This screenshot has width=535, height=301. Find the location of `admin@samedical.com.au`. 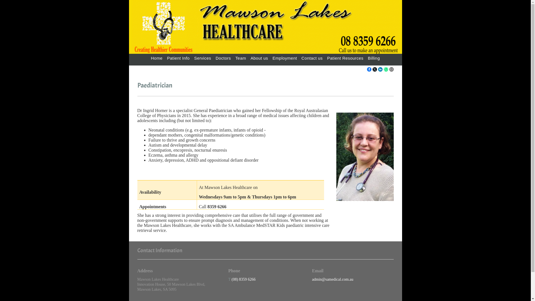

admin@samedical.com.au is located at coordinates (333, 279).